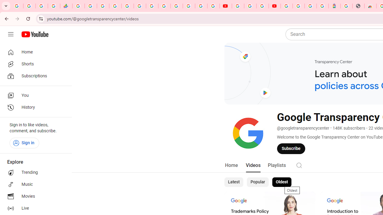 This screenshot has width=383, height=215. What do you see at coordinates (213, 6) in the screenshot?
I see `Privacy Checkup` at bounding box center [213, 6].